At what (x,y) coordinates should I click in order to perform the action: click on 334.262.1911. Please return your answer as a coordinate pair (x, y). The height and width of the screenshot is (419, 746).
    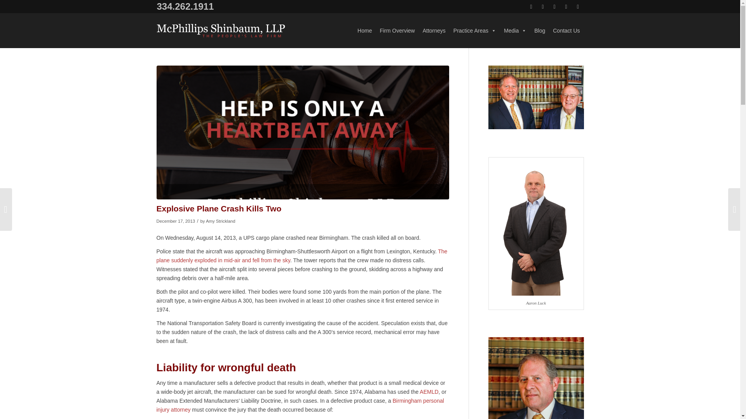
    Looking at the image, I should click on (185, 6).